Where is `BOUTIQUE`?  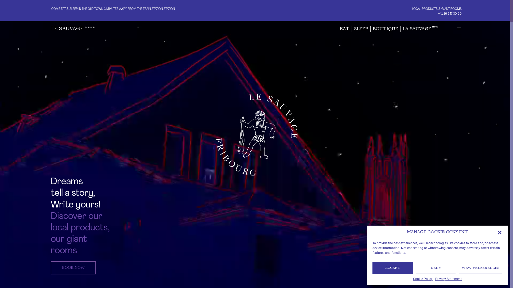 BOUTIQUE is located at coordinates (385, 29).